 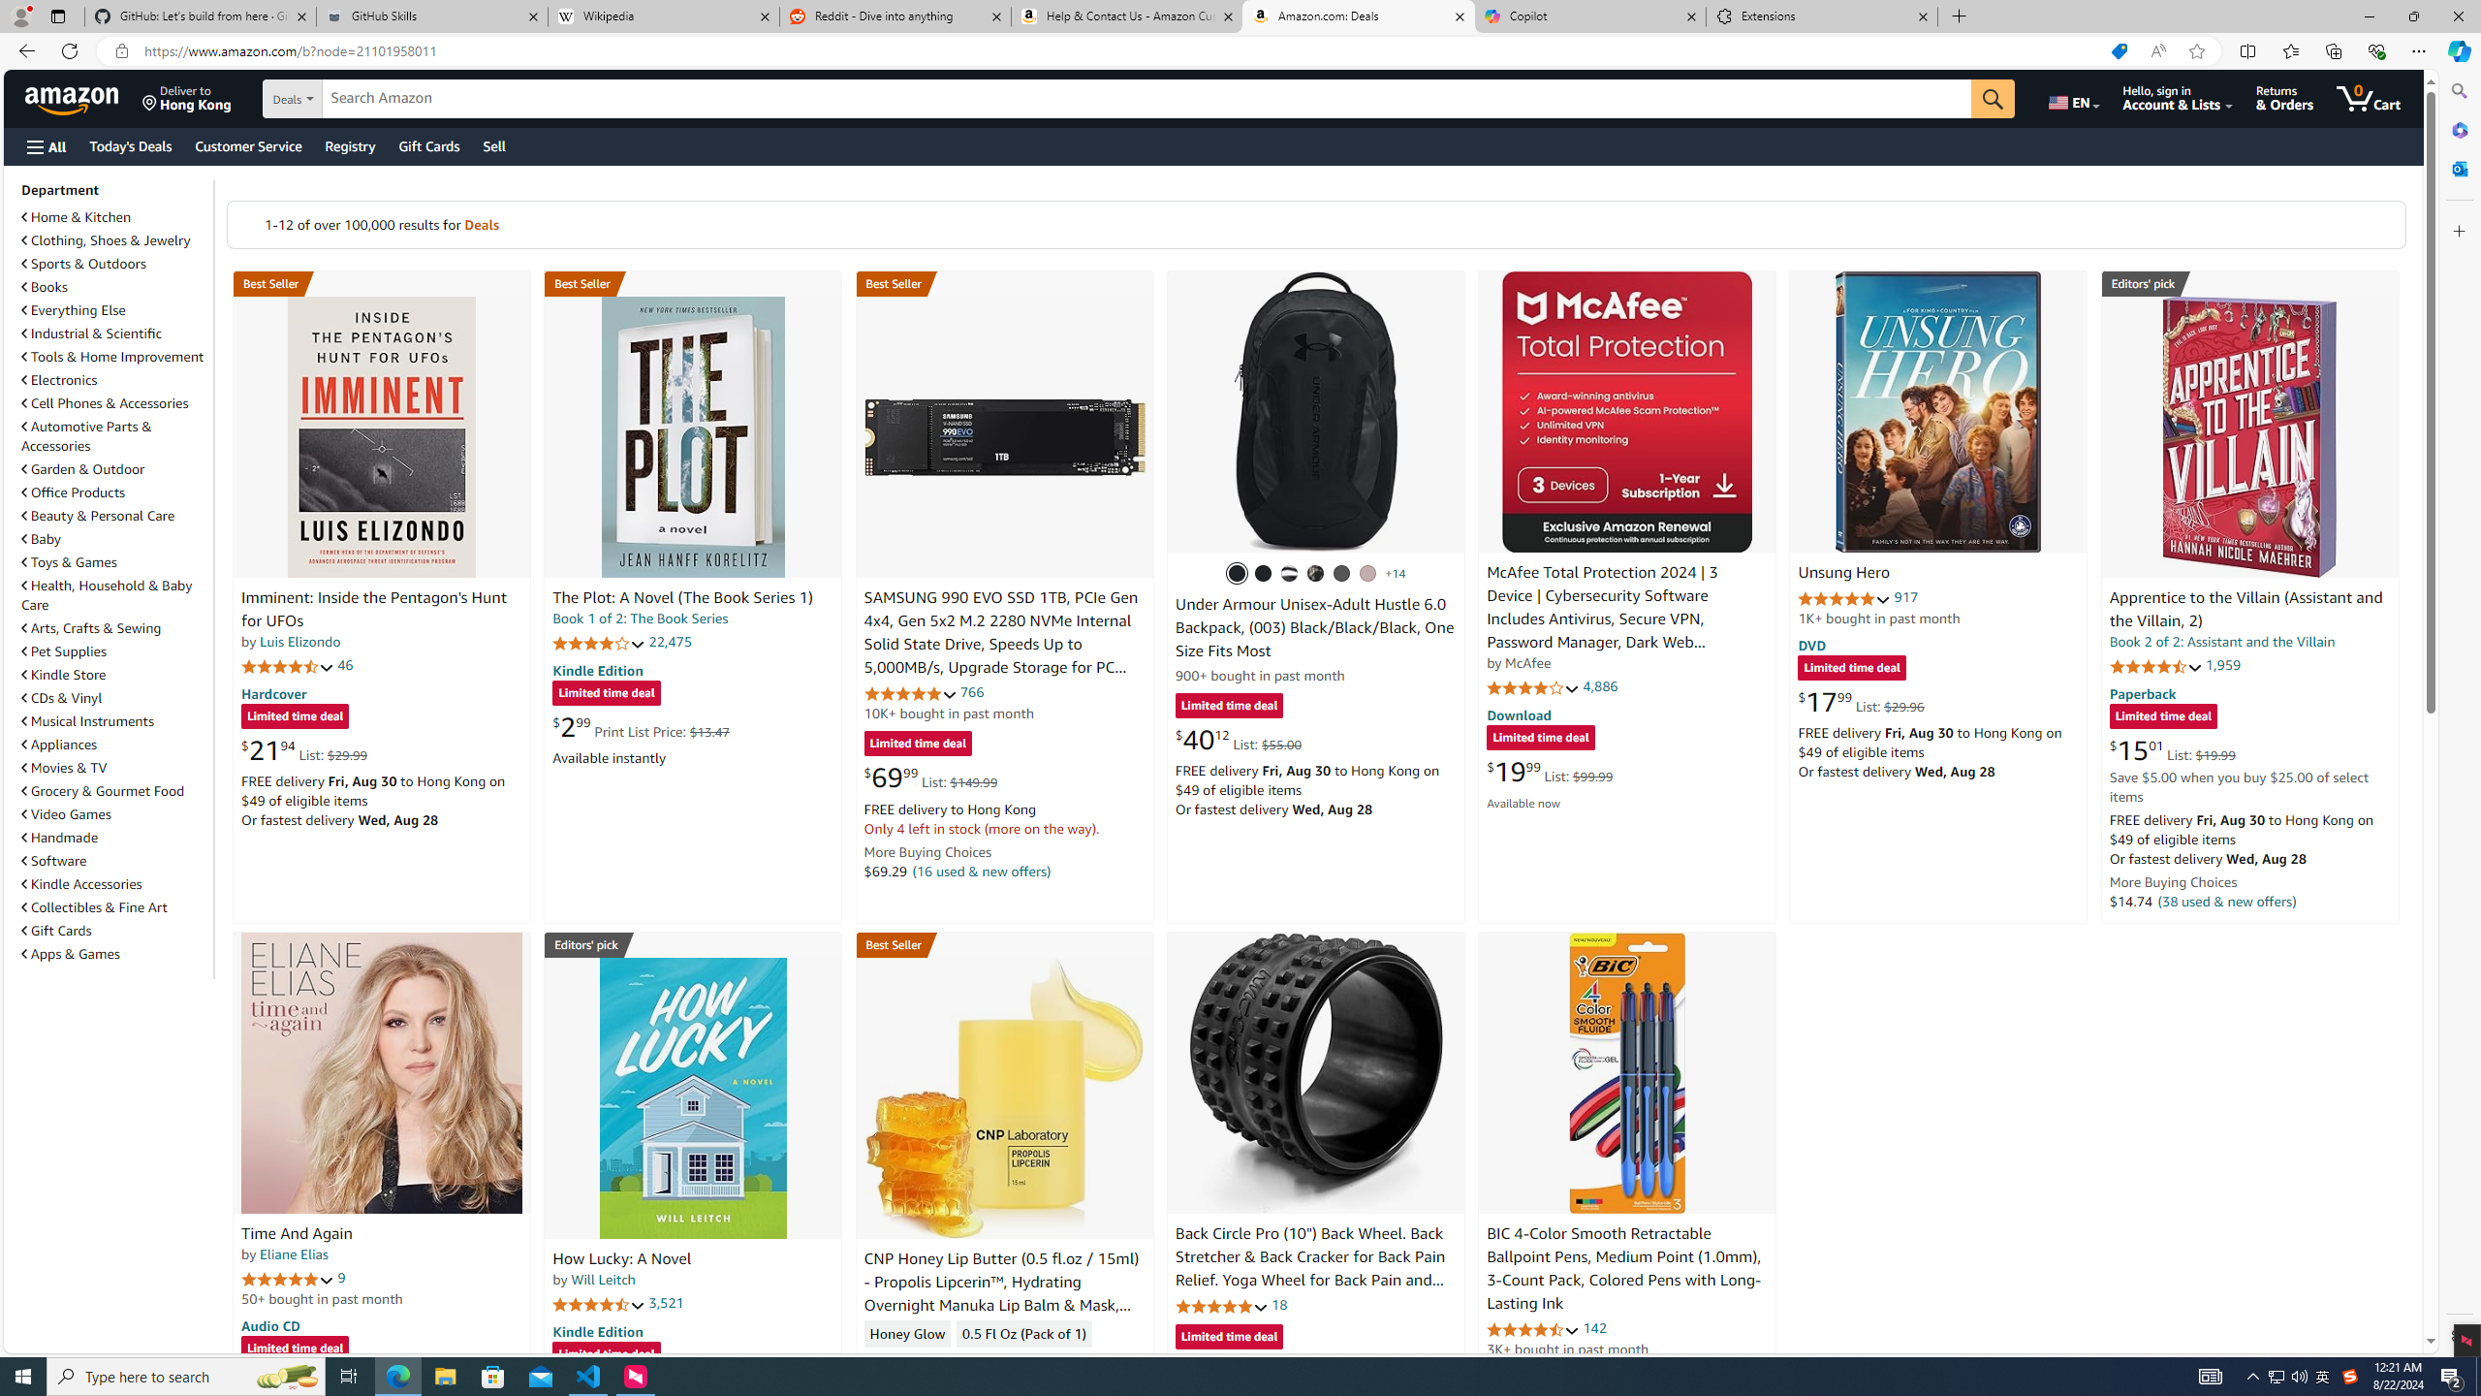 What do you see at coordinates (77, 217) in the screenshot?
I see `Home & Kitchen` at bounding box center [77, 217].